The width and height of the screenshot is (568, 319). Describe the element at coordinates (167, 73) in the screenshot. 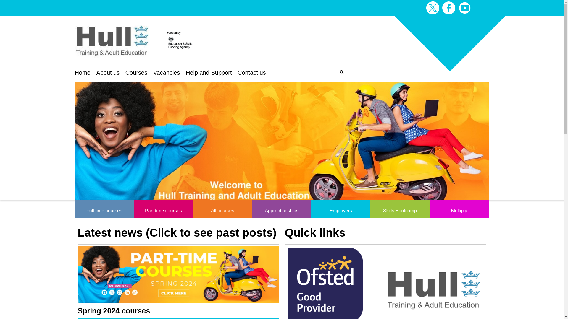

I see `Vacancies` at that location.